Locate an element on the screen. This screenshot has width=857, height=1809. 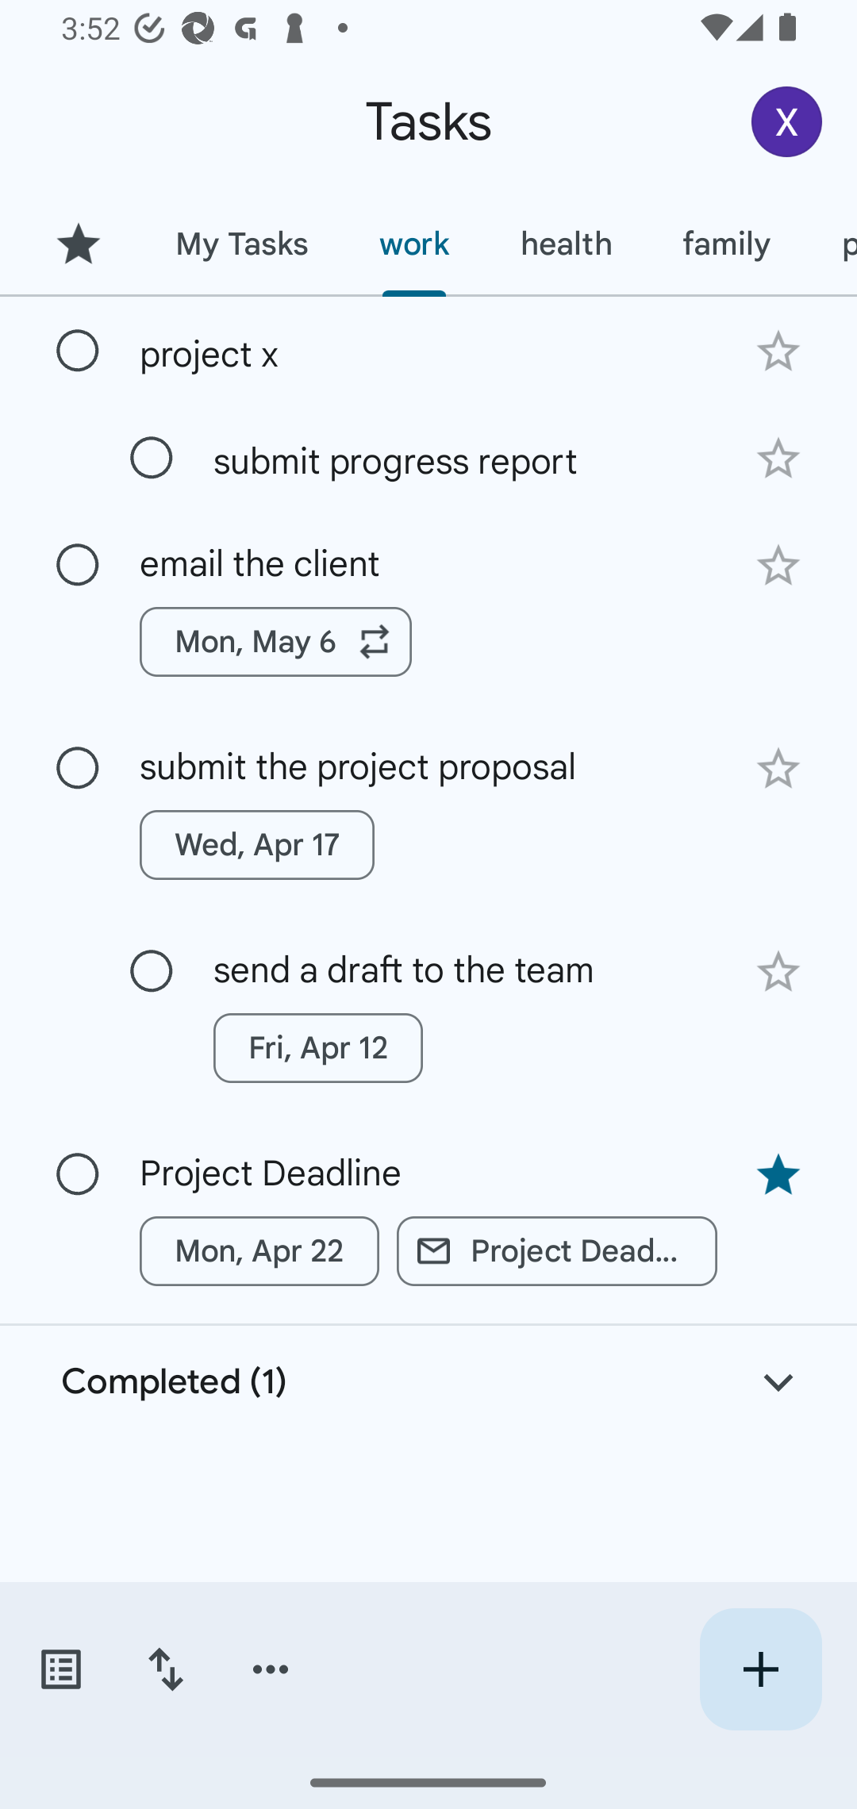
Mon, Apr 22 is located at coordinates (259, 1251).